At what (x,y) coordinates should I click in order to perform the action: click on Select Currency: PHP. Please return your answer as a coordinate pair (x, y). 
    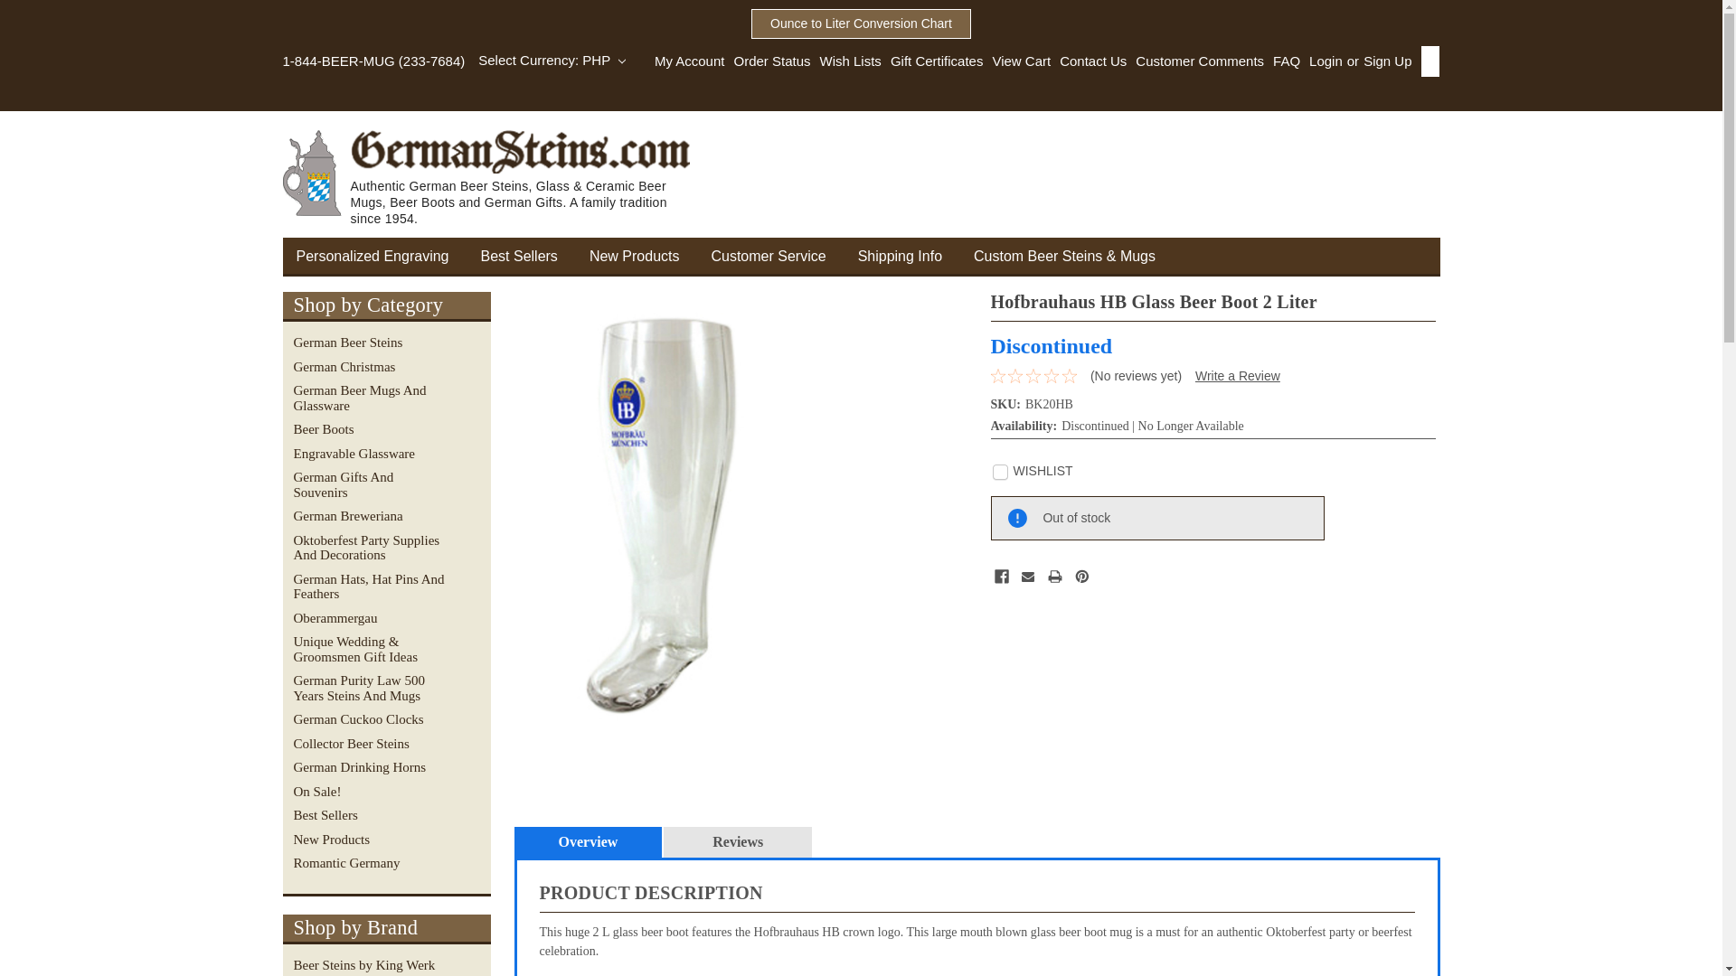
    Looking at the image, I should click on (552, 60).